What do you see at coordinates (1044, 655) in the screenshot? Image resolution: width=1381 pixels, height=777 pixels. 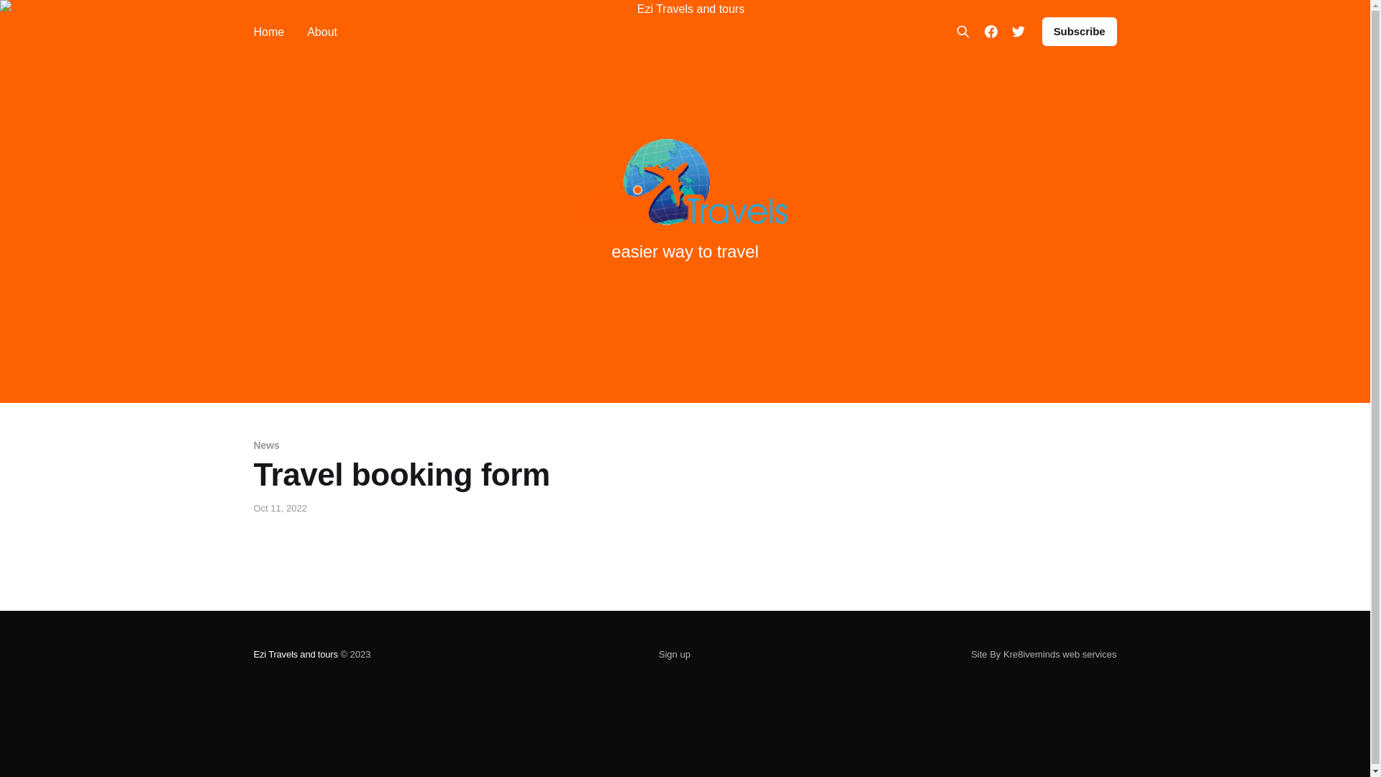 I see `Site By Kre8iveminds web services` at bounding box center [1044, 655].